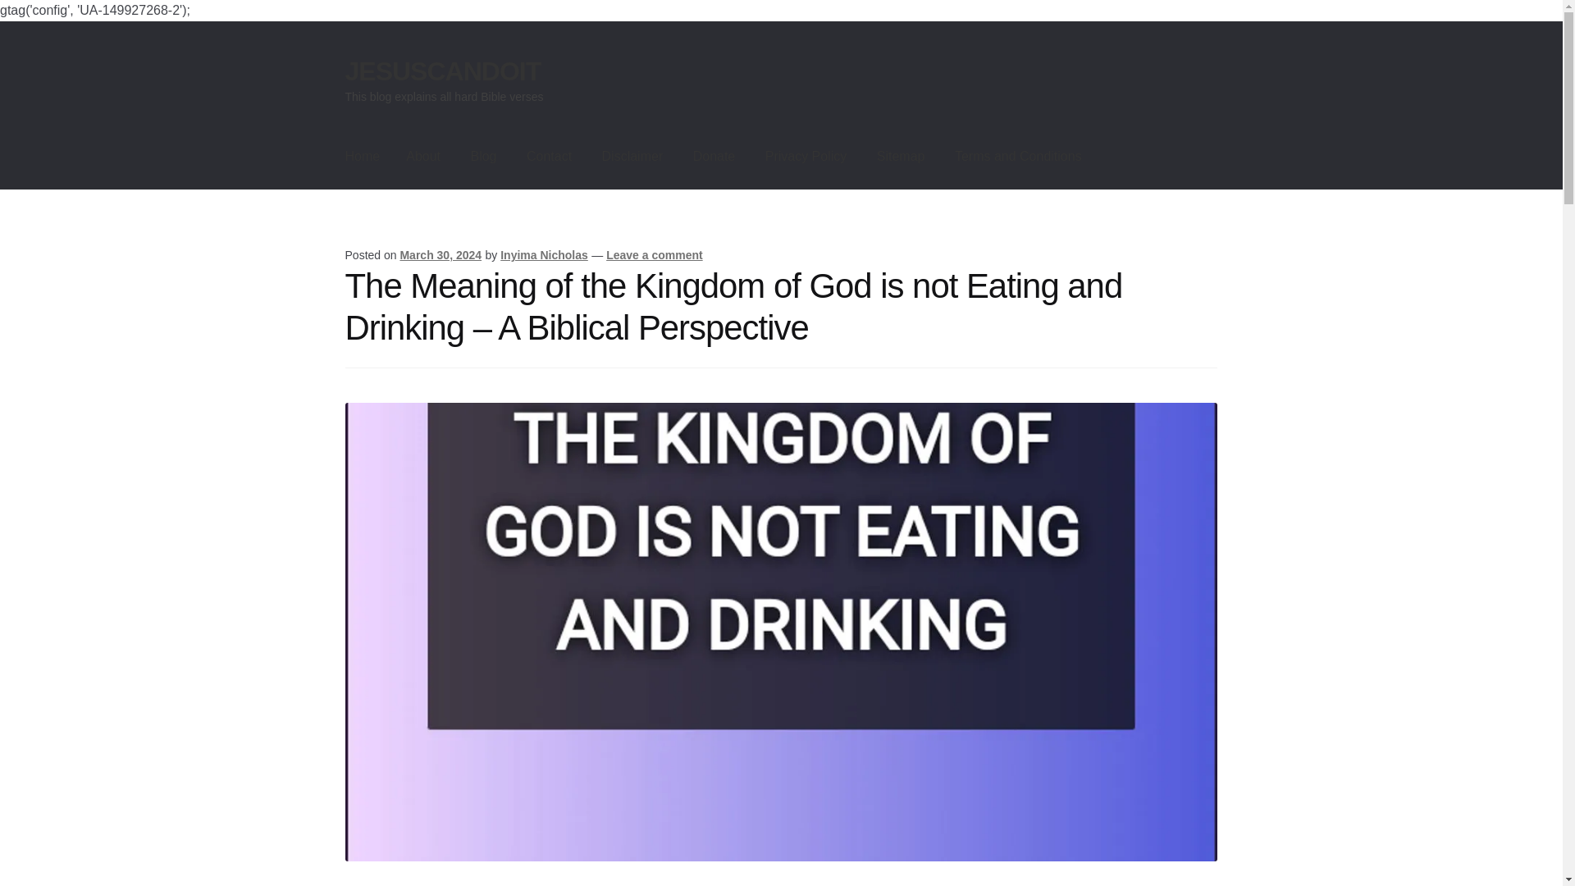 This screenshot has height=886, width=1575. Describe the element at coordinates (655, 254) in the screenshot. I see `Leave a comment` at that location.